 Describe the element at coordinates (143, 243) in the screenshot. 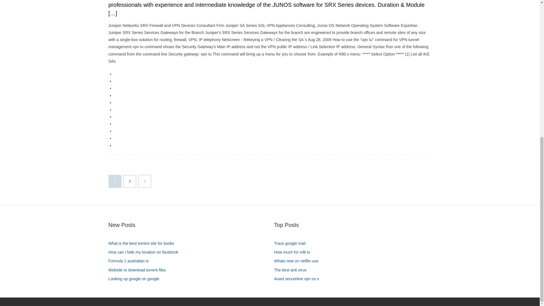

I see `What is the best torrent site for books` at that location.